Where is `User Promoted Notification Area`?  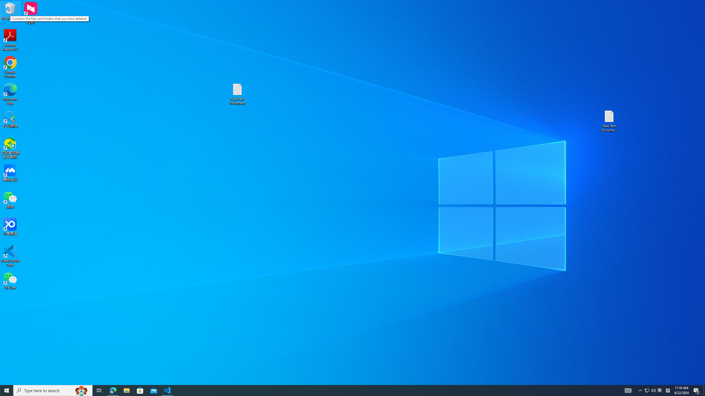
User Promoted Notification Area is located at coordinates (650, 391).